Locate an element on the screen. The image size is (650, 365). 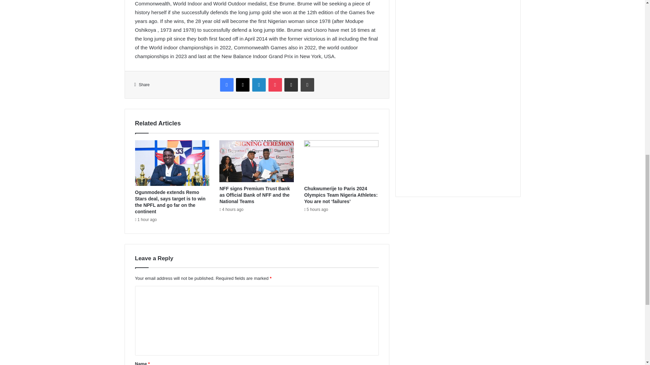
Print is located at coordinates (307, 85).